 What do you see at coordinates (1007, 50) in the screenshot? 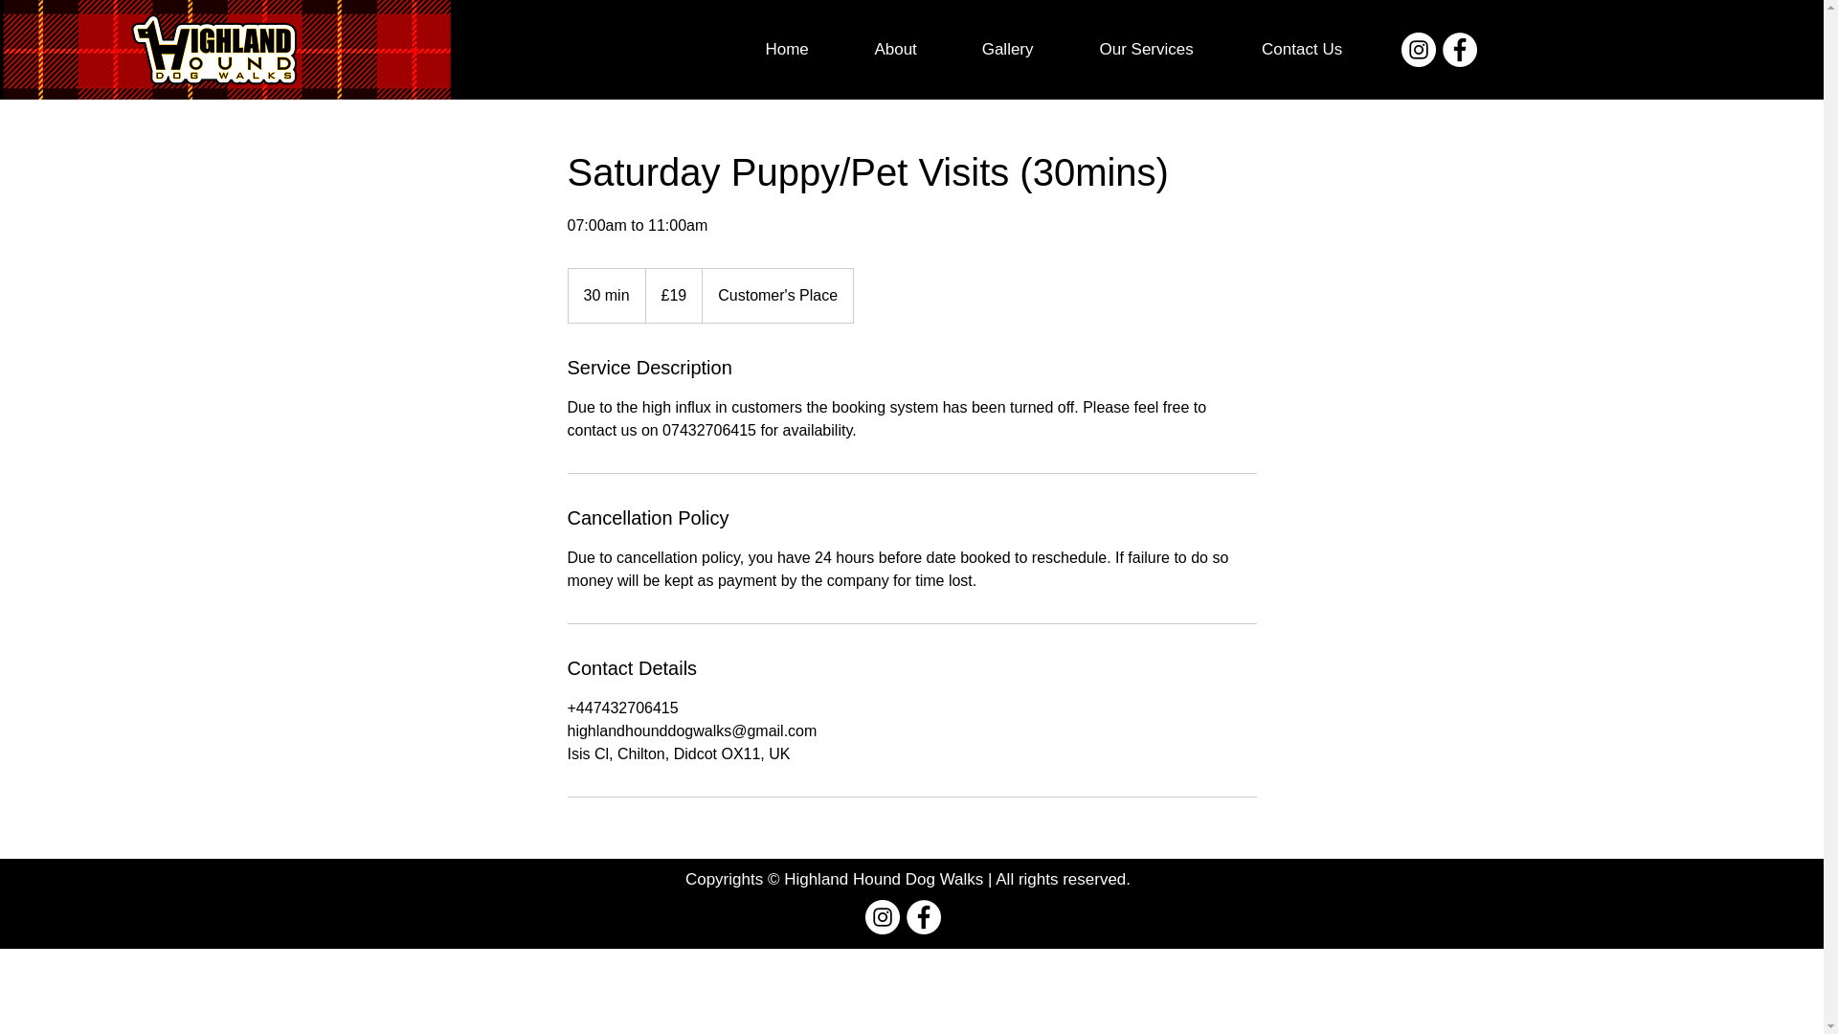
I see `Gallery` at bounding box center [1007, 50].